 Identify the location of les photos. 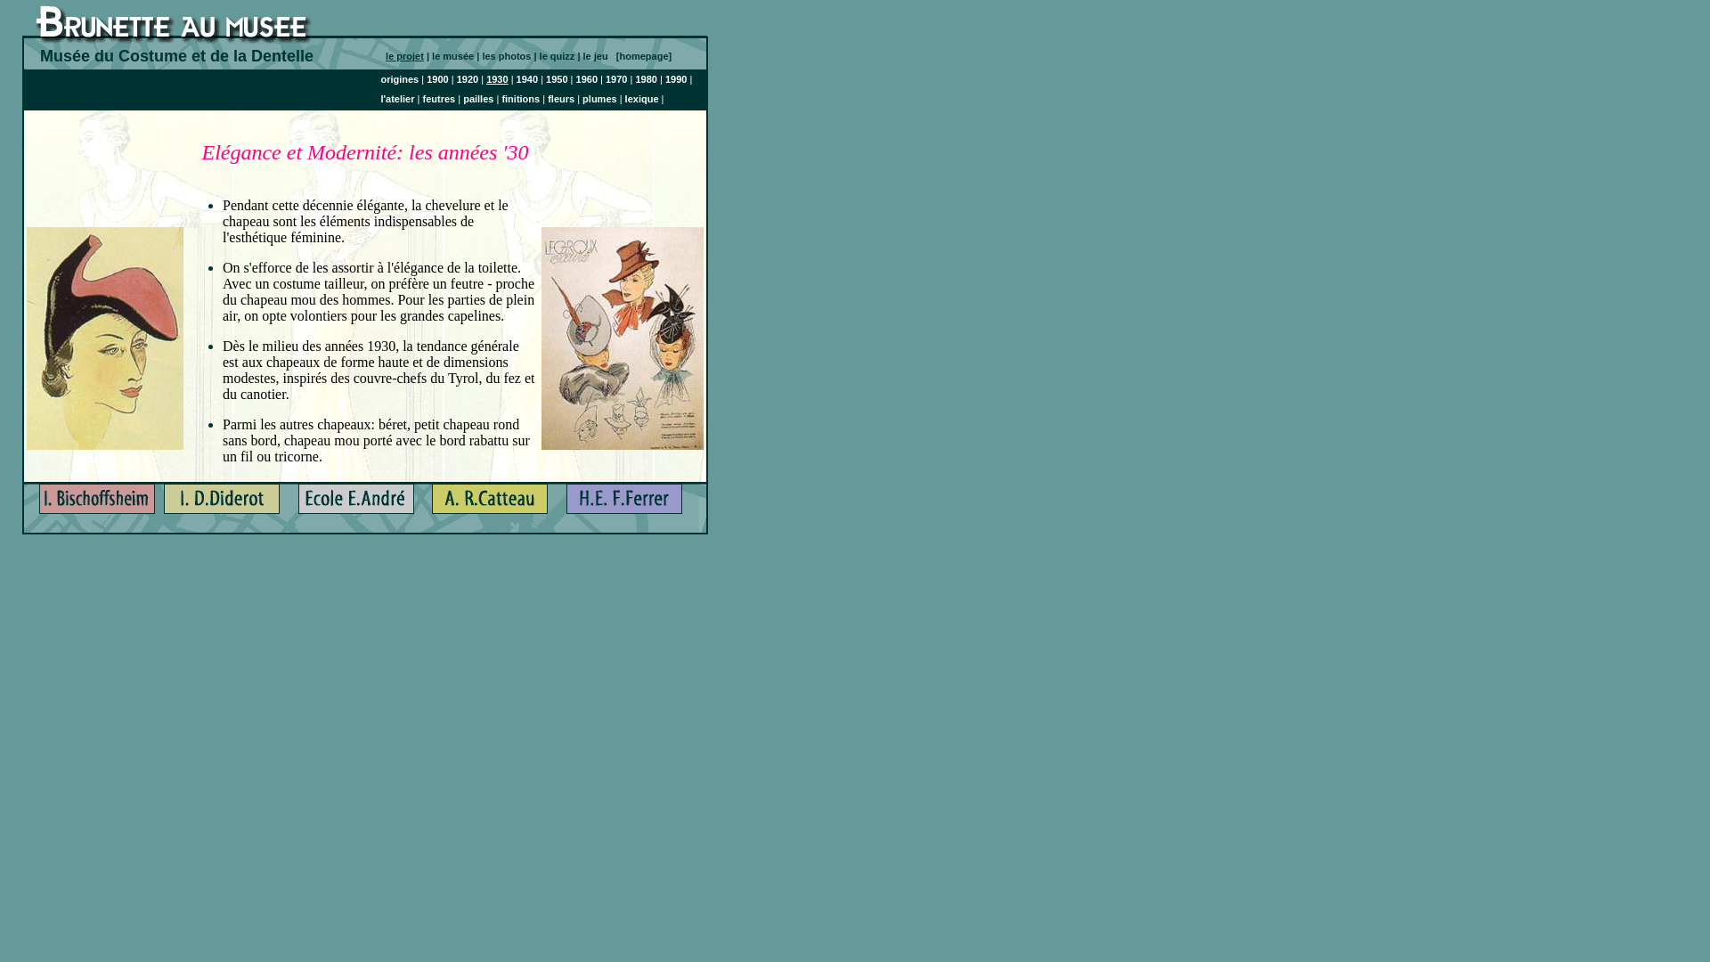
(508, 56).